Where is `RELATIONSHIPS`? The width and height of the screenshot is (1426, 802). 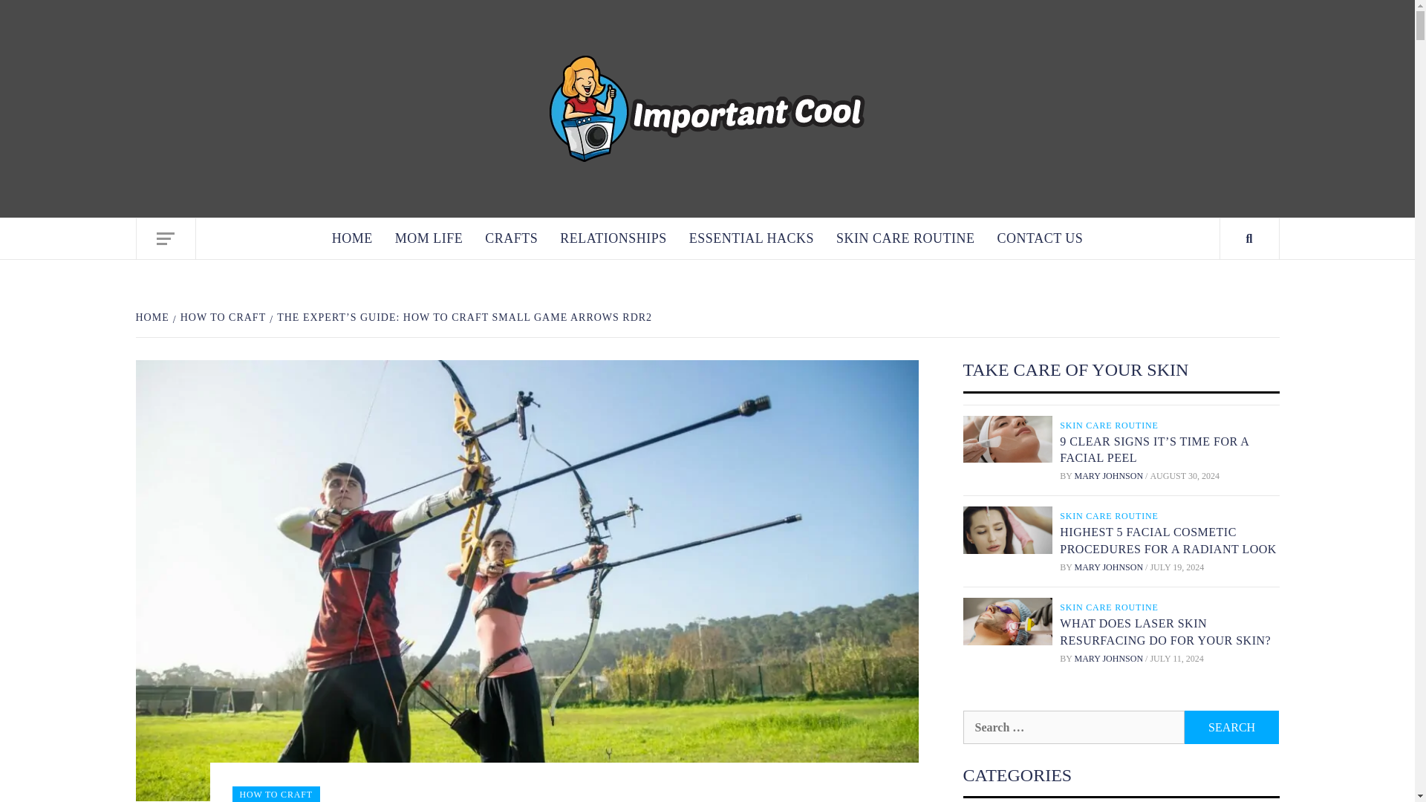 RELATIONSHIPS is located at coordinates (613, 238).